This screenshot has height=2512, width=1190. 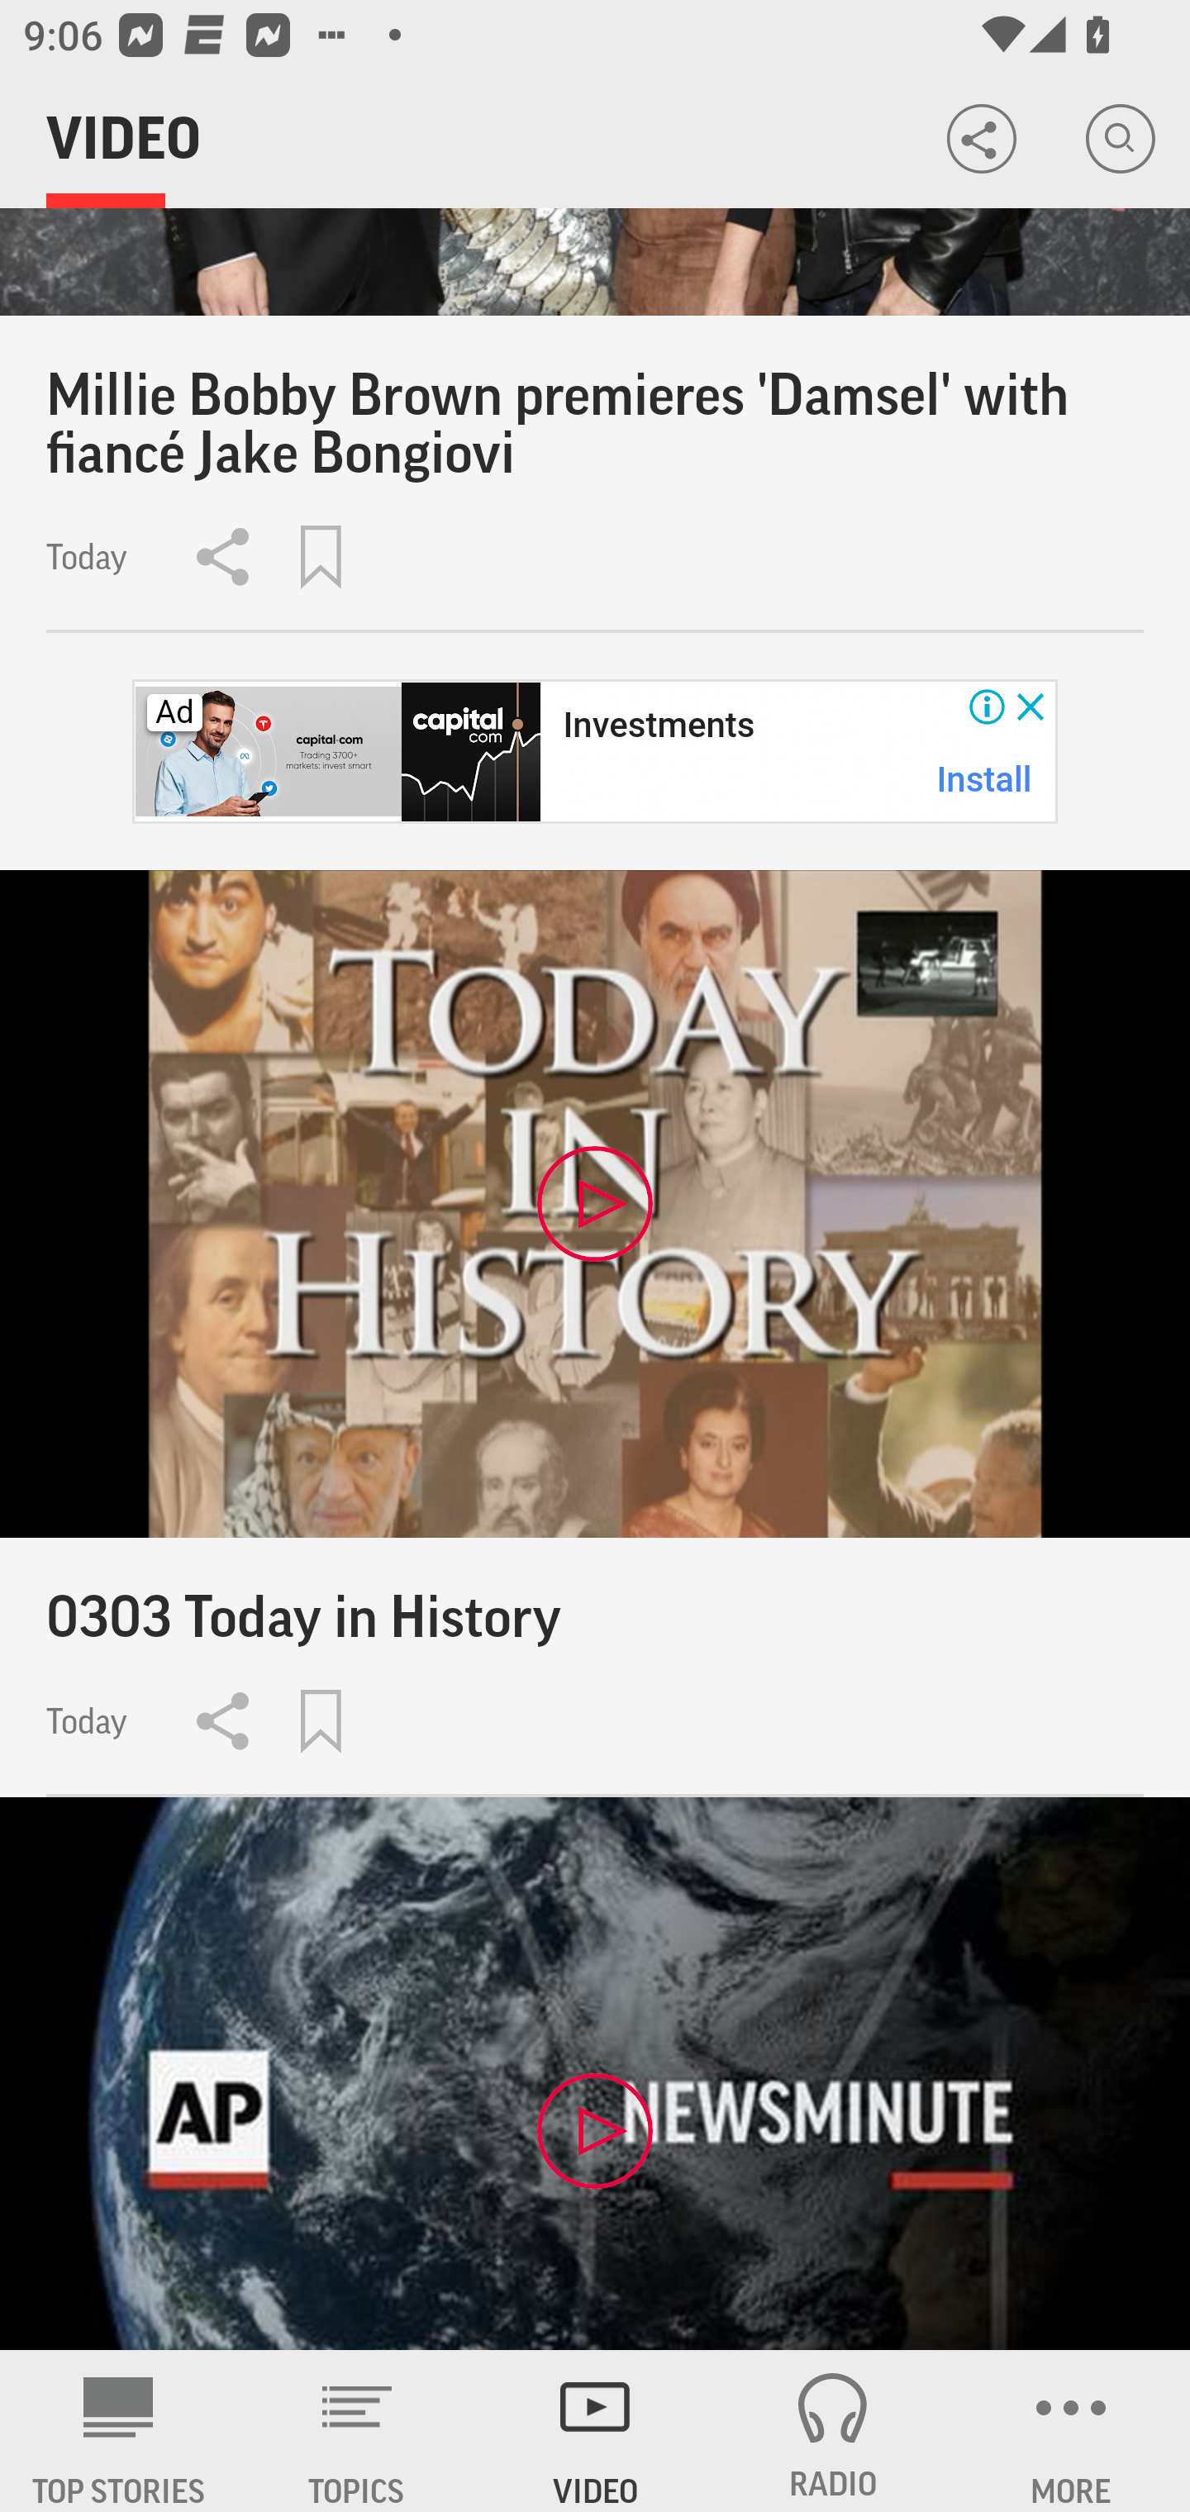 I want to click on Install, so click(x=985, y=781).